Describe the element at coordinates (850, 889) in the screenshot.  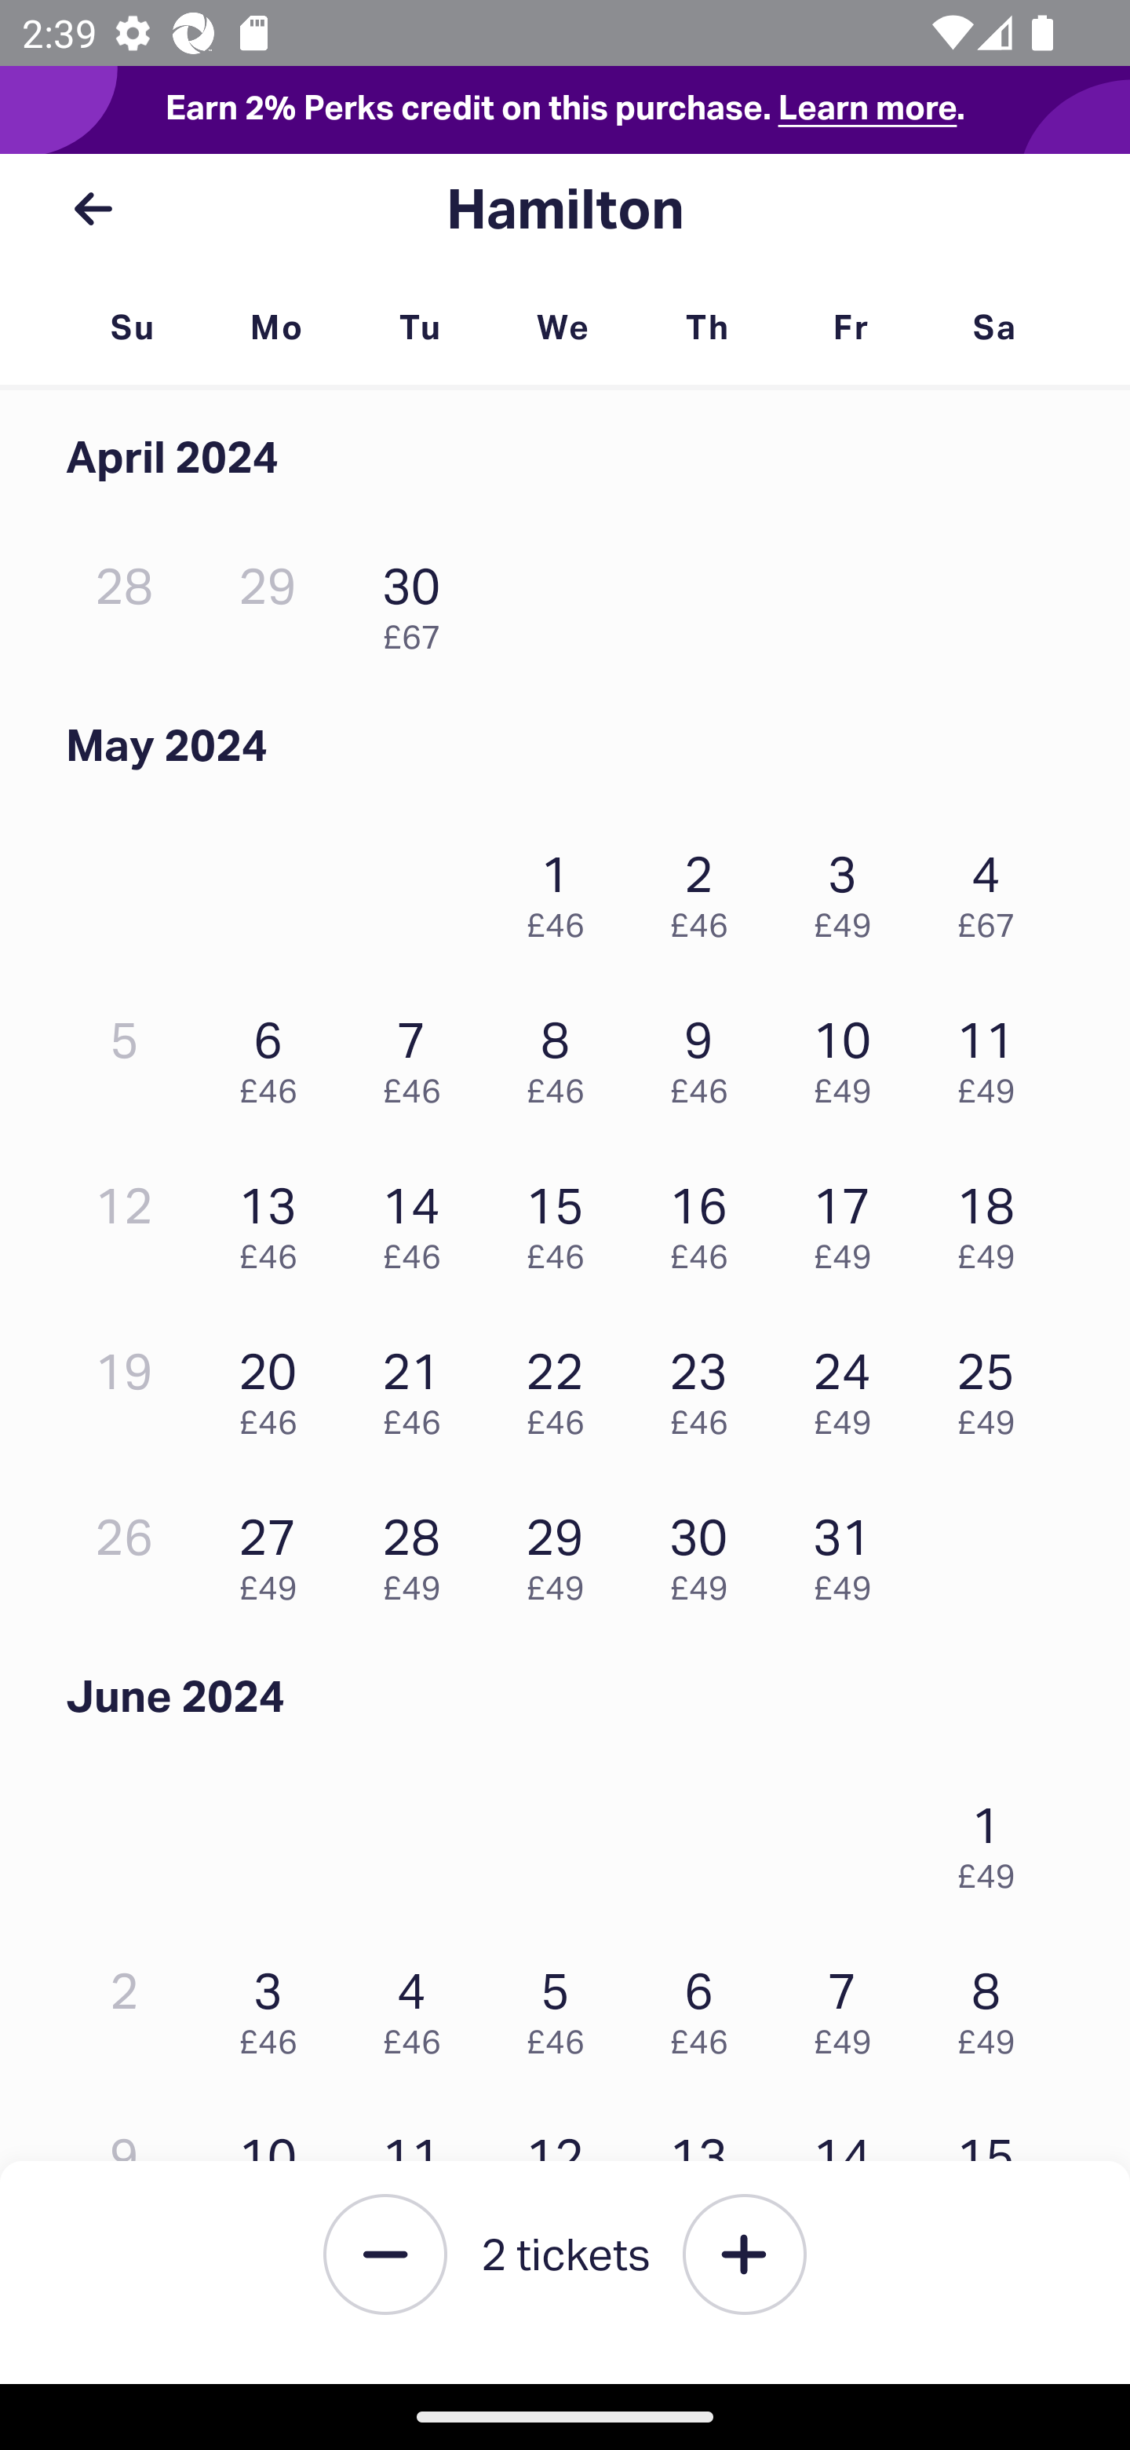
I see `3 £49` at that location.